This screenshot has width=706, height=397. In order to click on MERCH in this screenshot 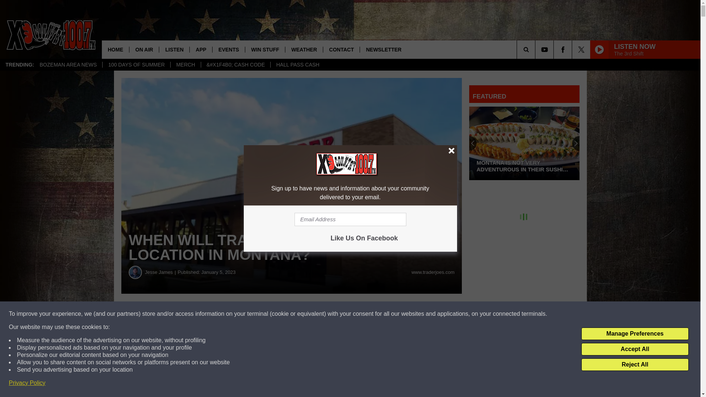, I will do `click(185, 65)`.